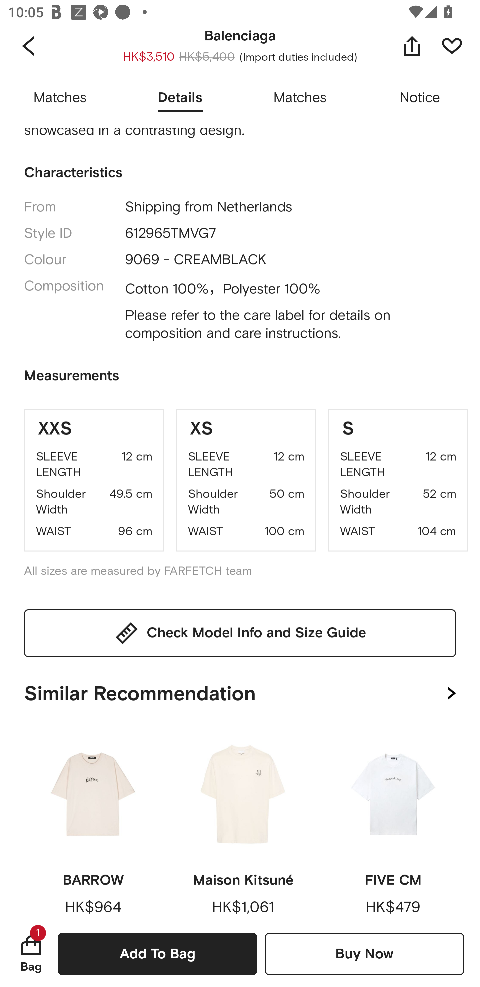 The height and width of the screenshot is (987, 480). Describe the element at coordinates (93, 823) in the screenshot. I see `BARROW HK$964` at that location.